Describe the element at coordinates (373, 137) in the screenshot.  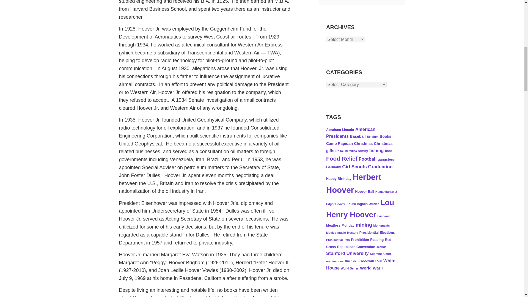
I see `Belgium` at that location.